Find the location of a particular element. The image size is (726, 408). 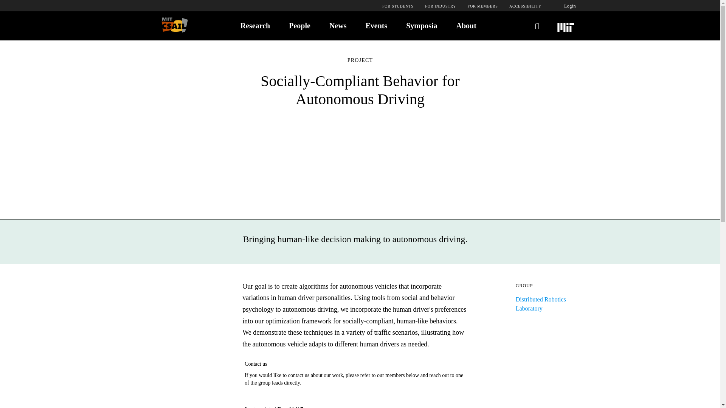

Research is located at coordinates (255, 25).